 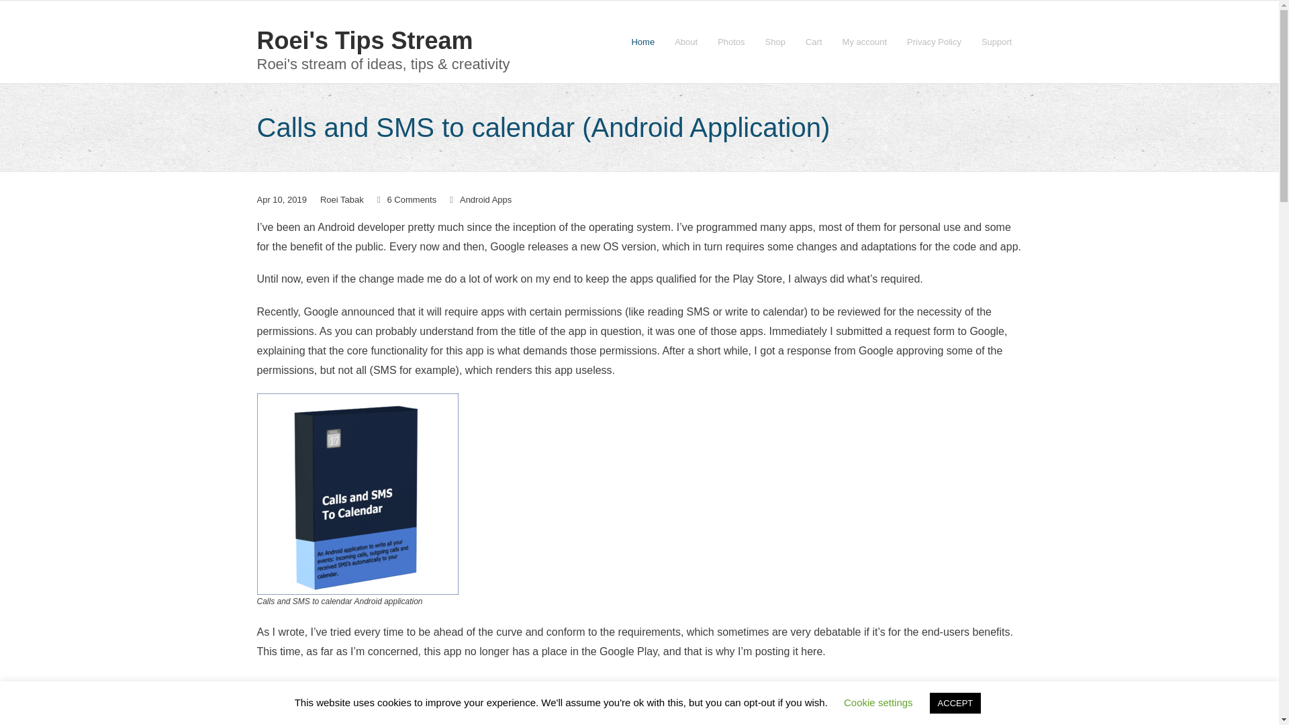 What do you see at coordinates (486, 199) in the screenshot?
I see `Android Apps` at bounding box center [486, 199].